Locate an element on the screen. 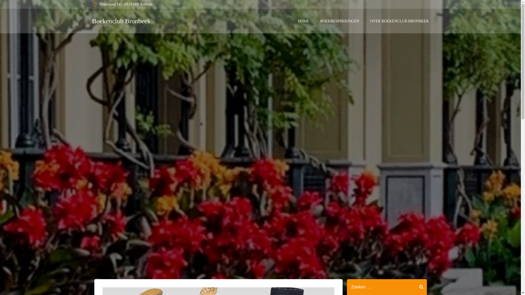 The width and height of the screenshot is (525, 295). HOME is located at coordinates (303, 21).